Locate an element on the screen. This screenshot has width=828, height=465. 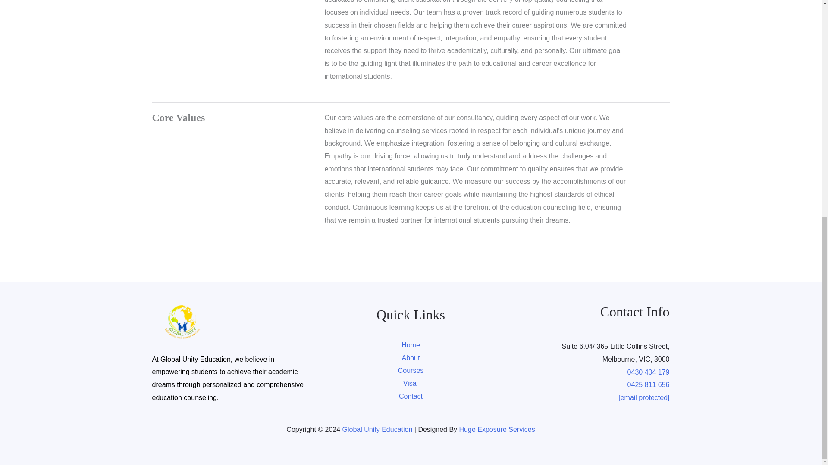
0425 811 is located at coordinates (643, 384).